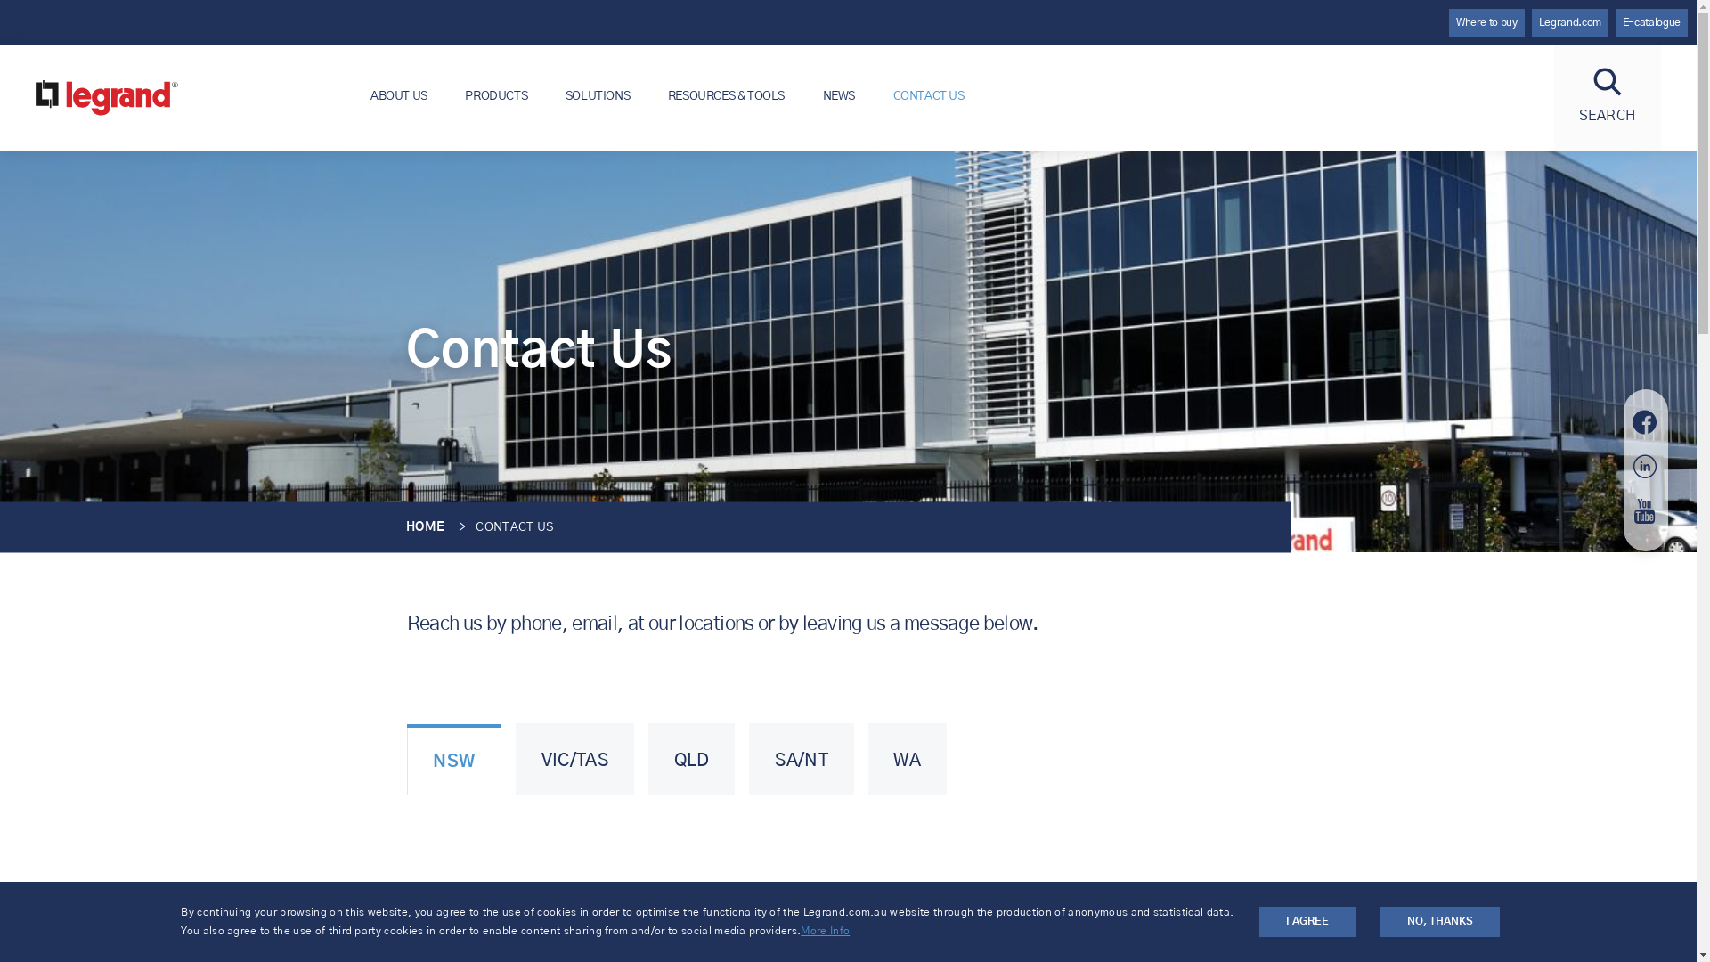 This screenshot has width=1710, height=962. I want to click on HOME, so click(426, 527).